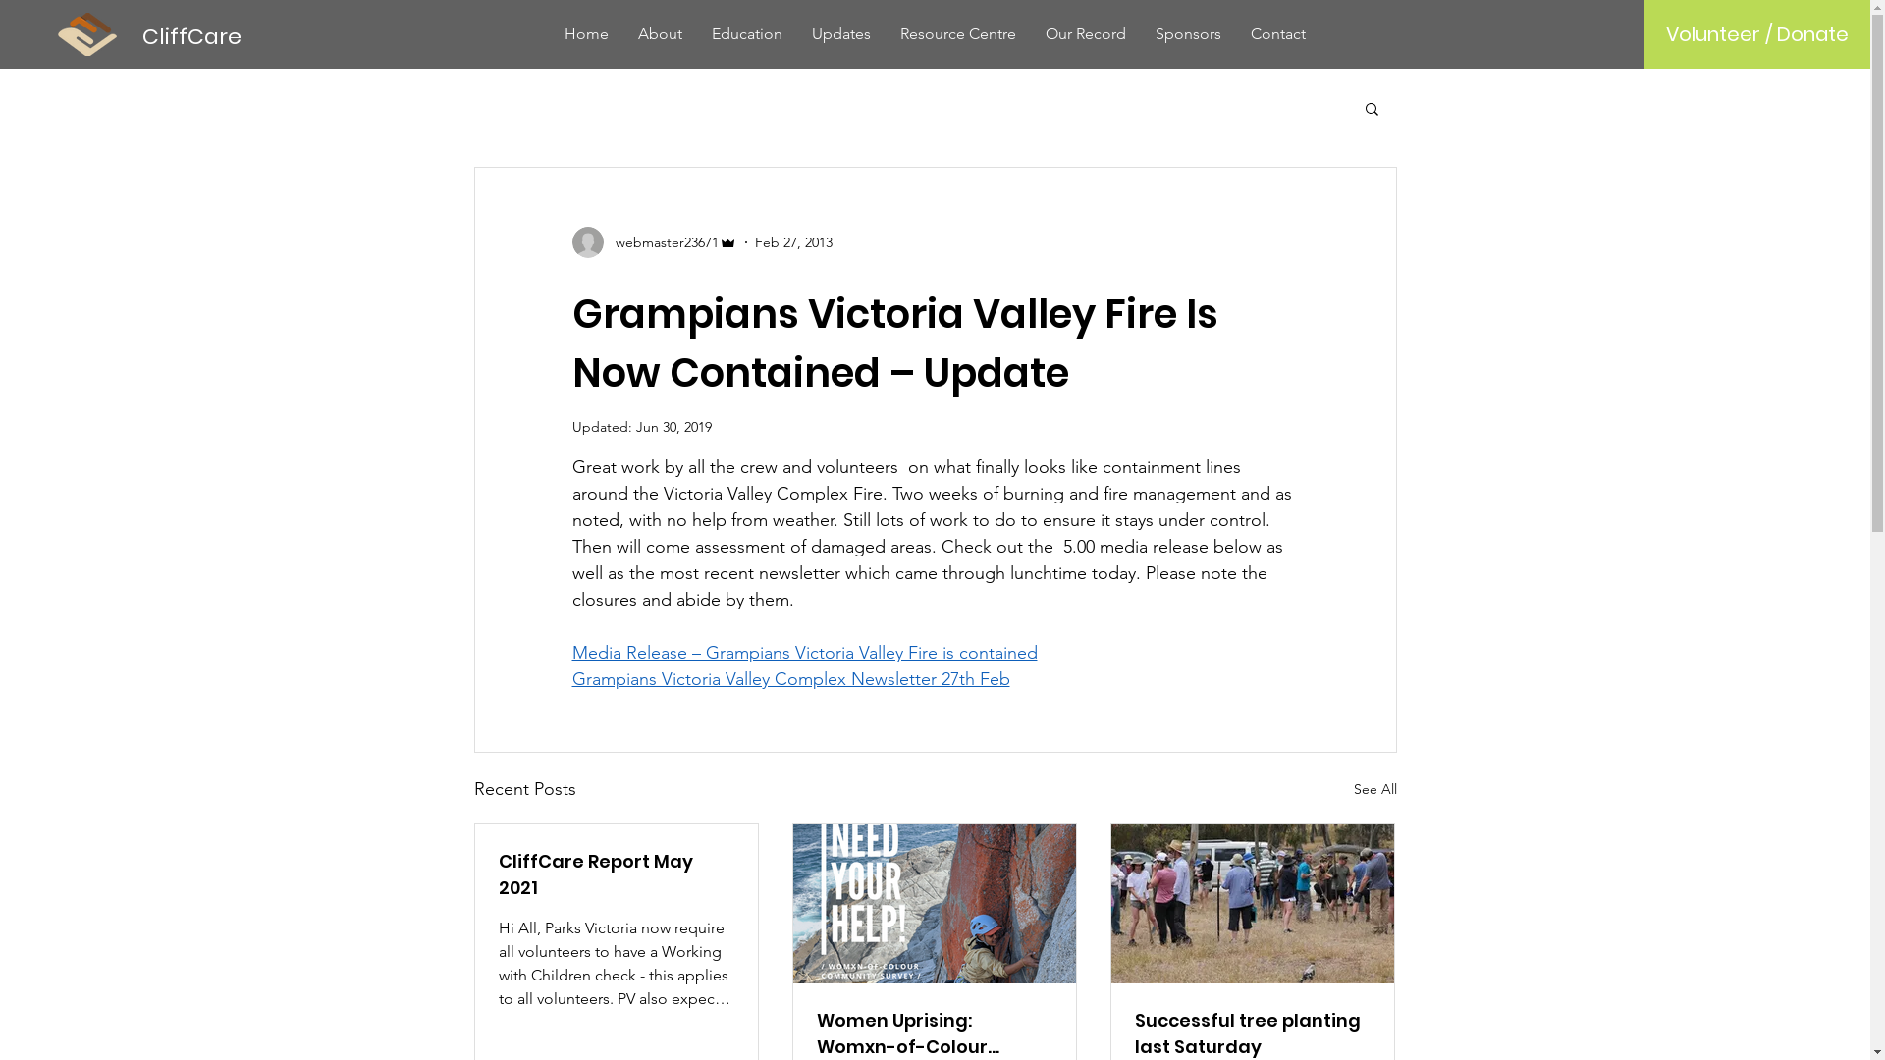  I want to click on Home, so click(587, 33).